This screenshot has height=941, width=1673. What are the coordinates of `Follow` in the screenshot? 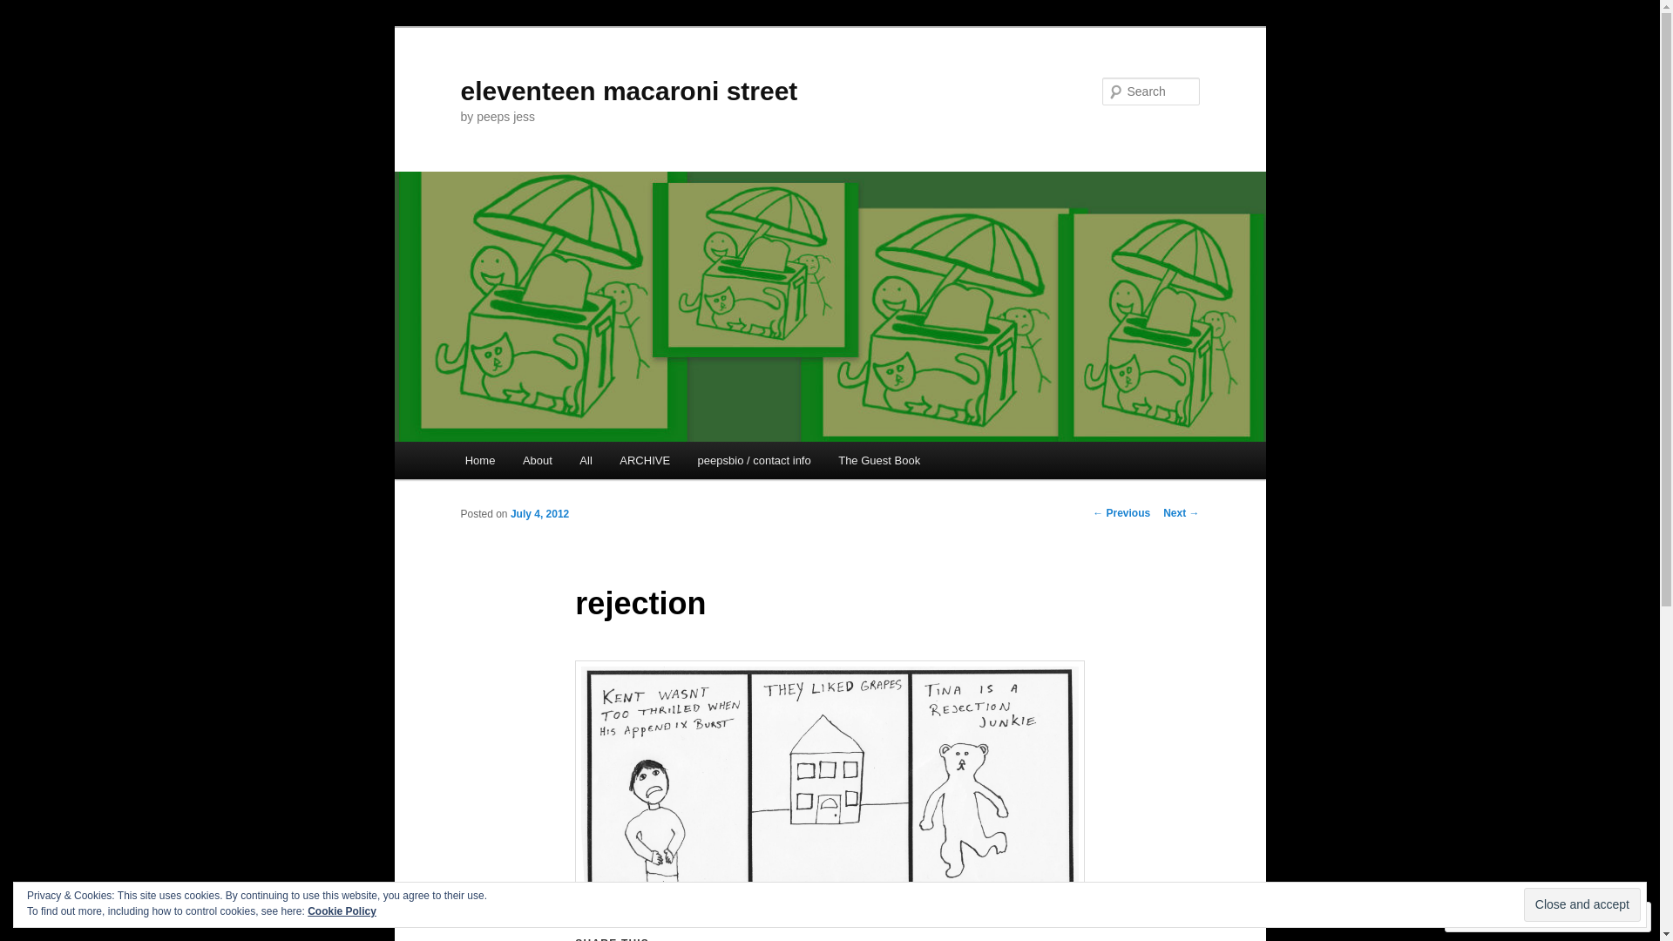 It's located at (1579, 917).